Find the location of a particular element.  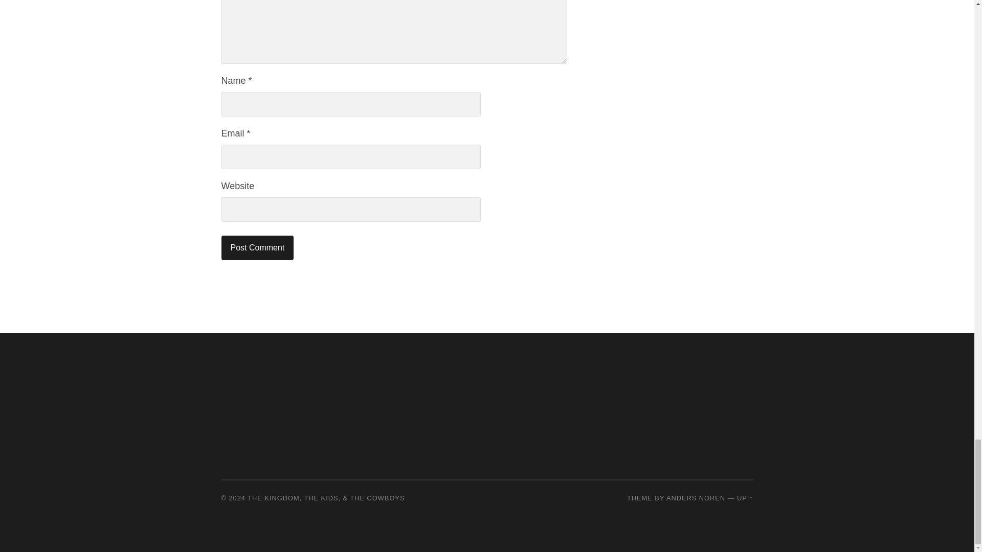

Post Comment is located at coordinates (257, 247).